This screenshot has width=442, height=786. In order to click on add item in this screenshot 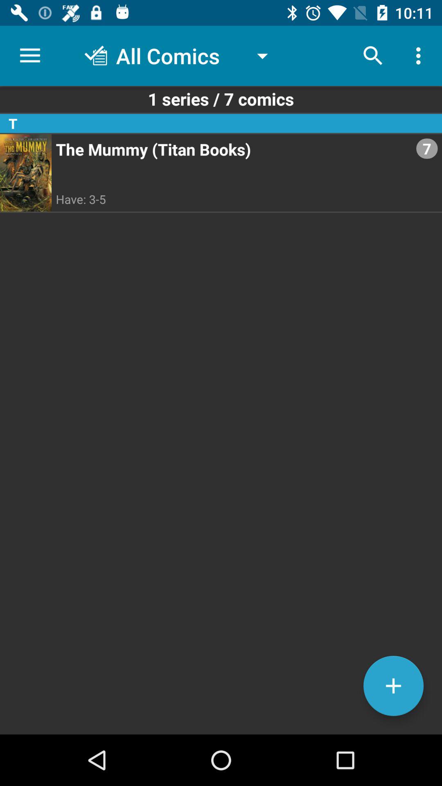, I will do `click(394, 686)`.